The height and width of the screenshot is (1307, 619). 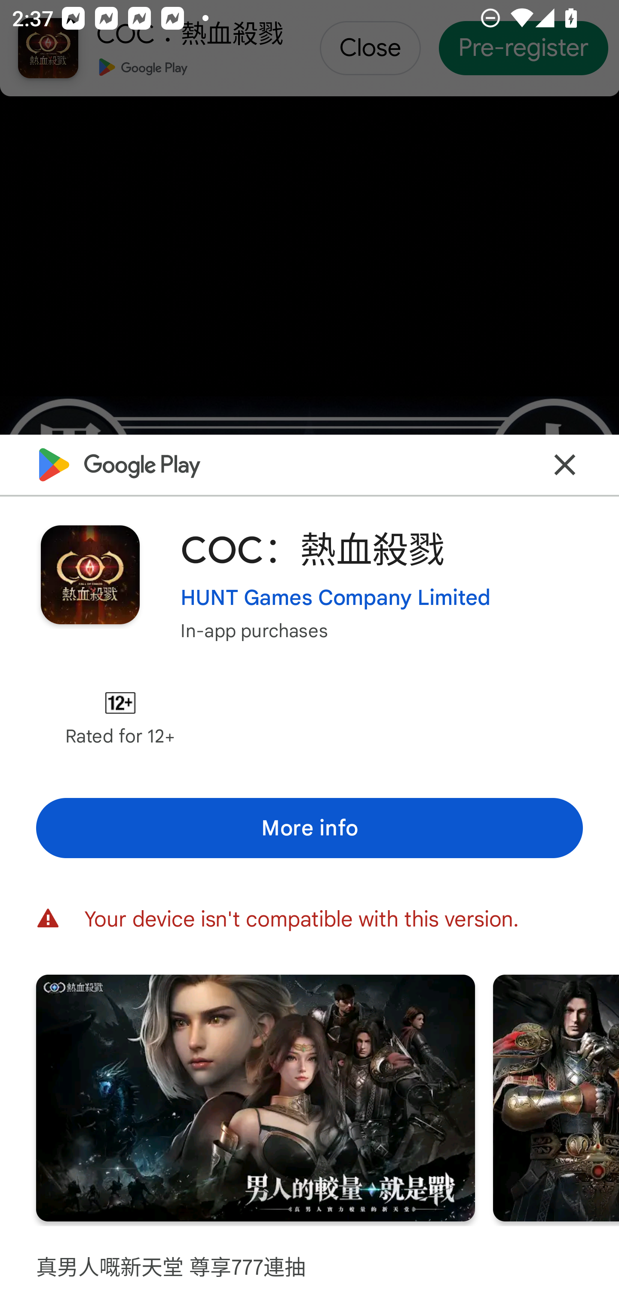 What do you see at coordinates (309, 828) in the screenshot?
I see `More info` at bounding box center [309, 828].